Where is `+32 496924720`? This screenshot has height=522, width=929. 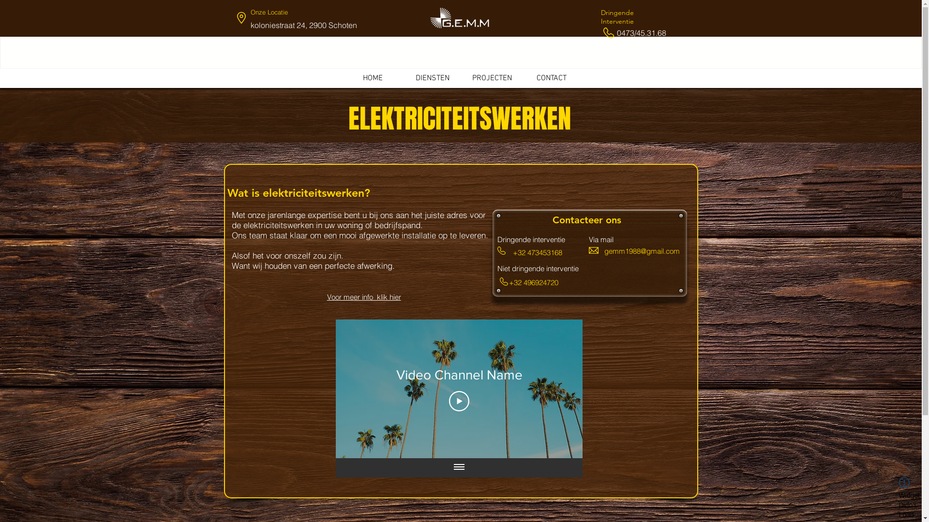
+32 496924720 is located at coordinates (534, 282).